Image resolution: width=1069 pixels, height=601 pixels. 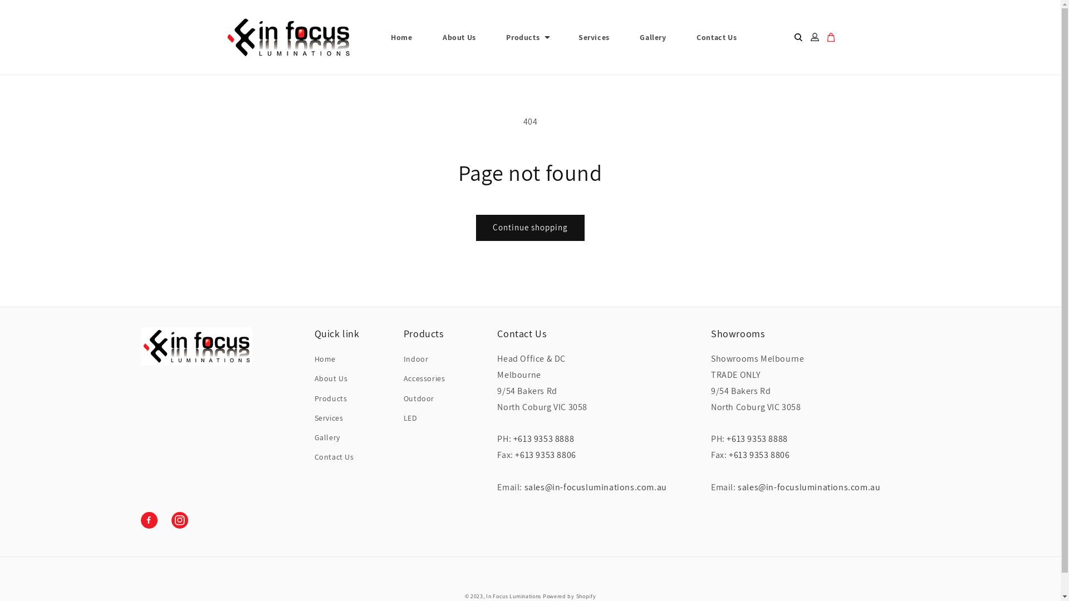 What do you see at coordinates (327, 437) in the screenshot?
I see `Gallery` at bounding box center [327, 437].